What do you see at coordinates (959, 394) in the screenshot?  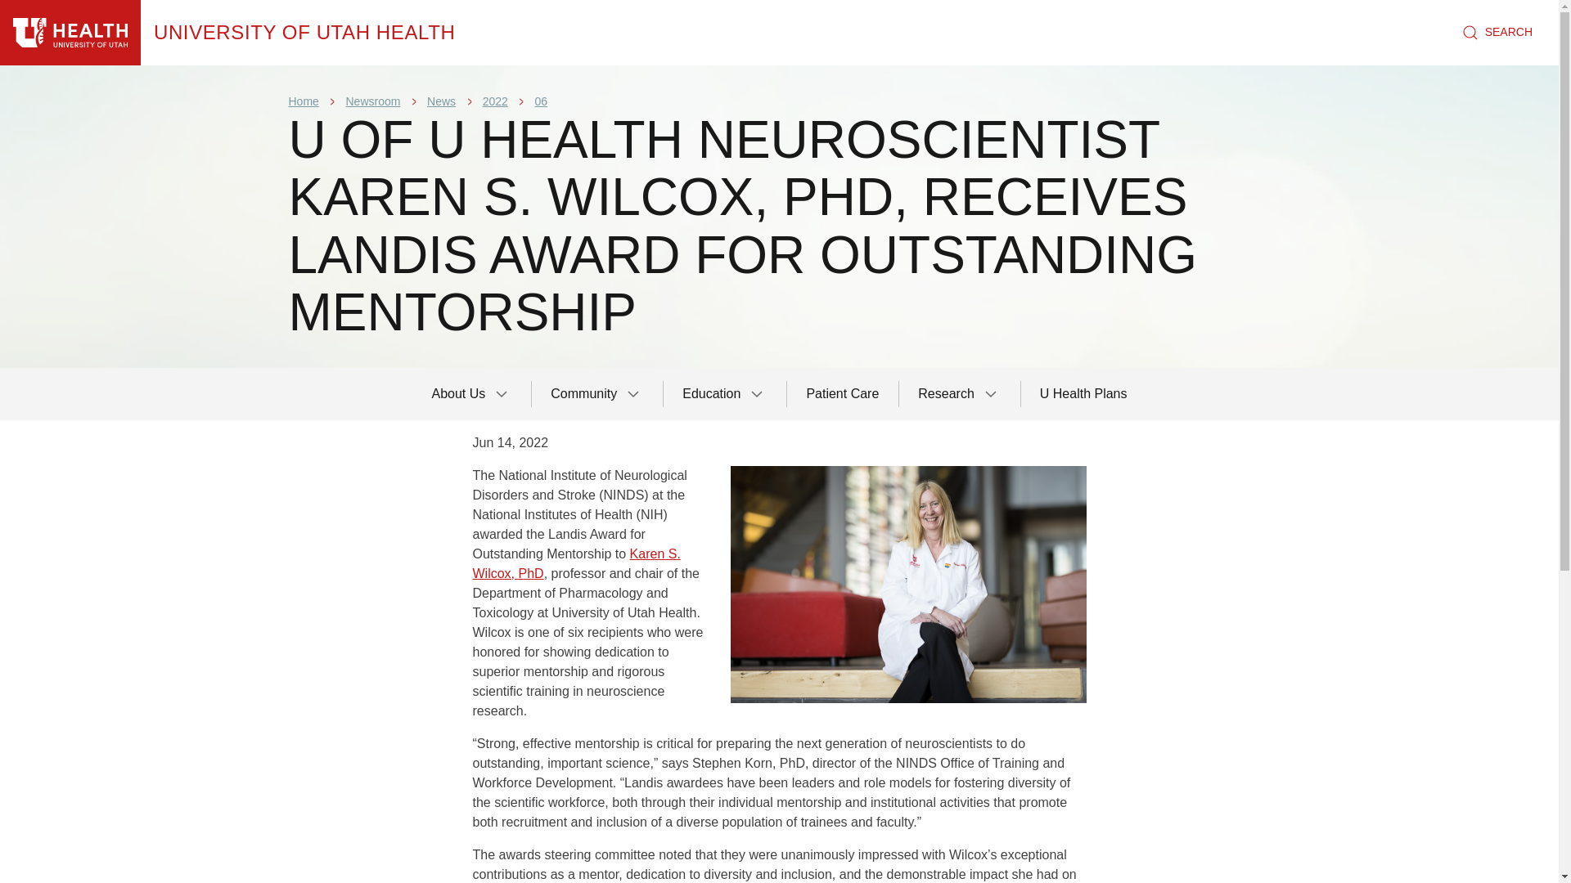 I see `Research` at bounding box center [959, 394].